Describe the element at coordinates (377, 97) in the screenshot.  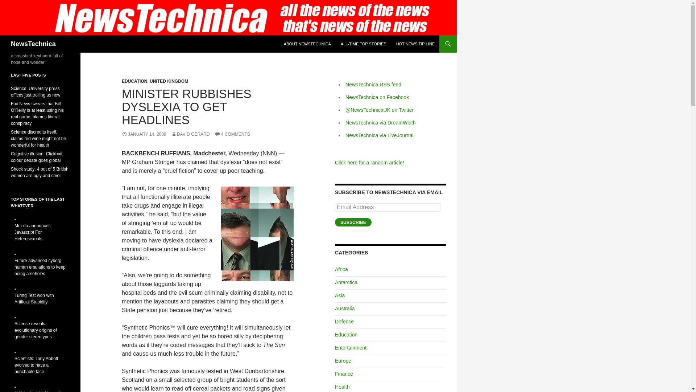
I see `NewsTechnica on Facebook` at that location.